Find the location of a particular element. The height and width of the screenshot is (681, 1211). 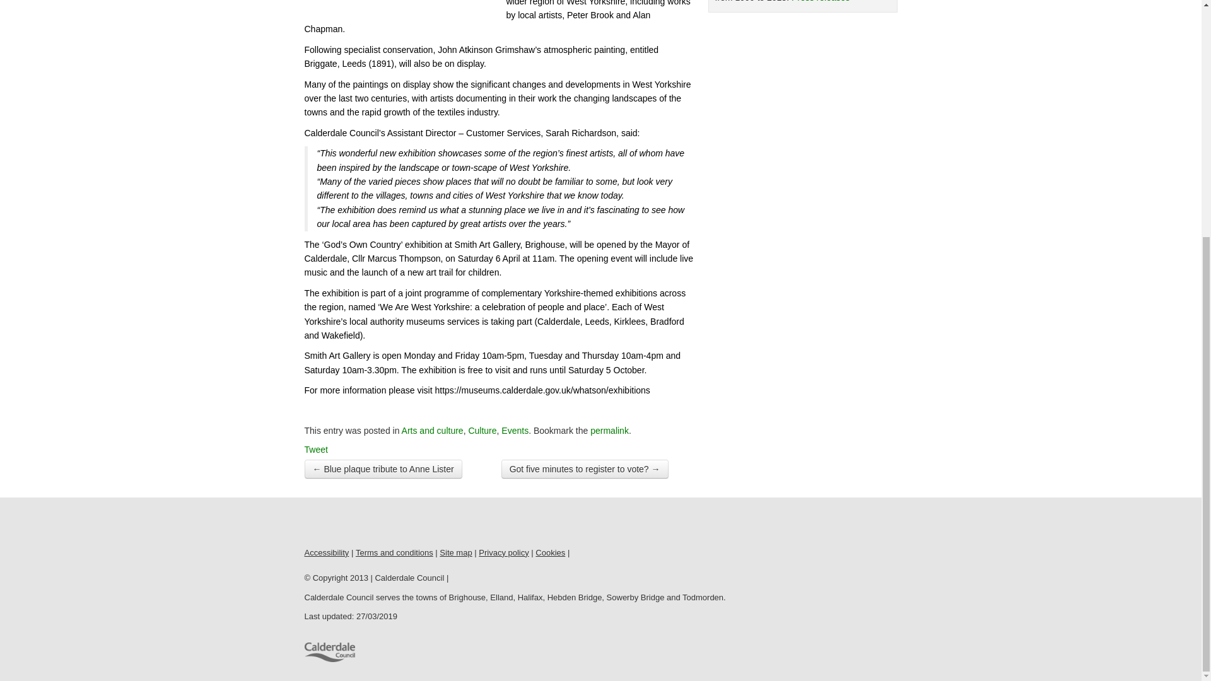

Events is located at coordinates (515, 431).